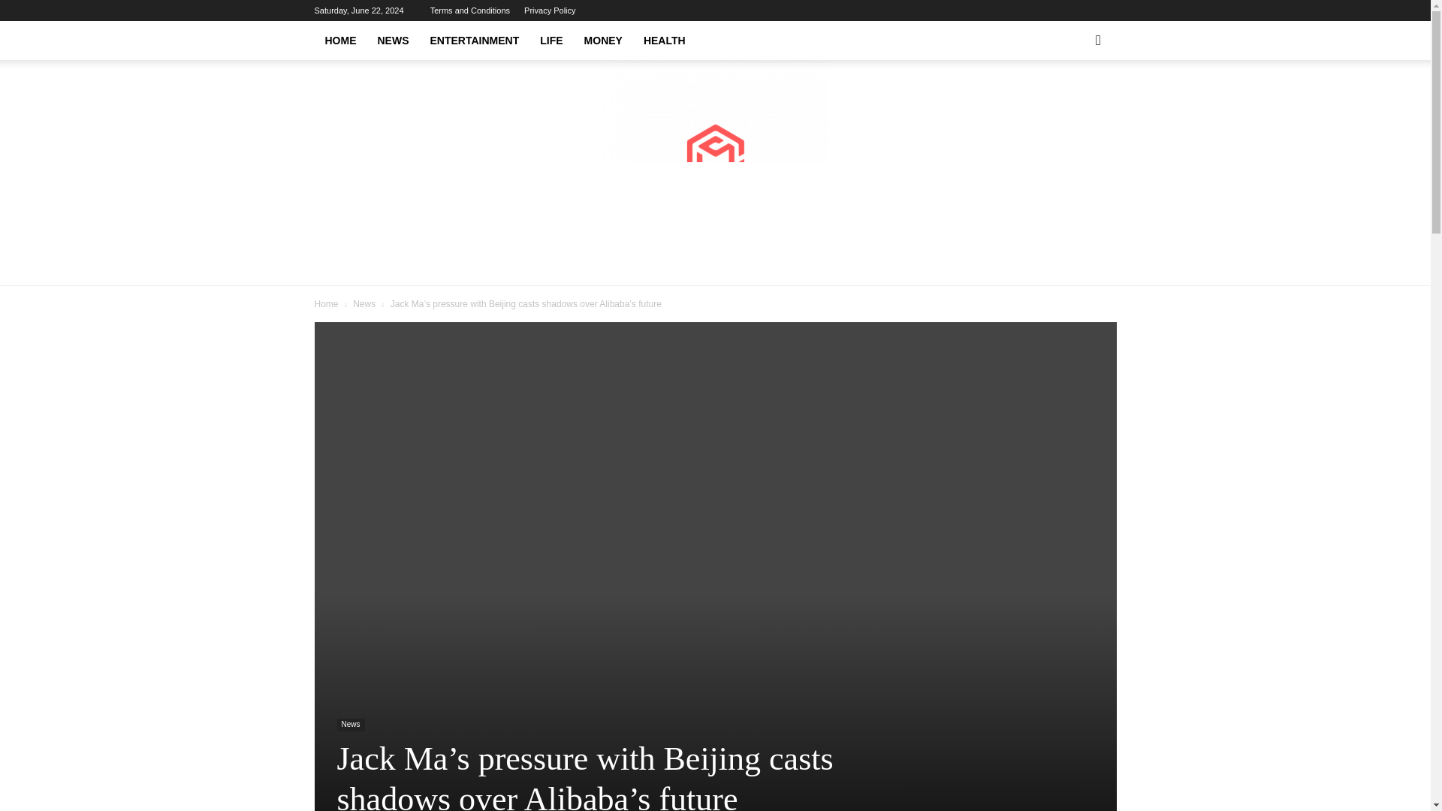  Describe the element at coordinates (364, 303) in the screenshot. I see `News` at that location.